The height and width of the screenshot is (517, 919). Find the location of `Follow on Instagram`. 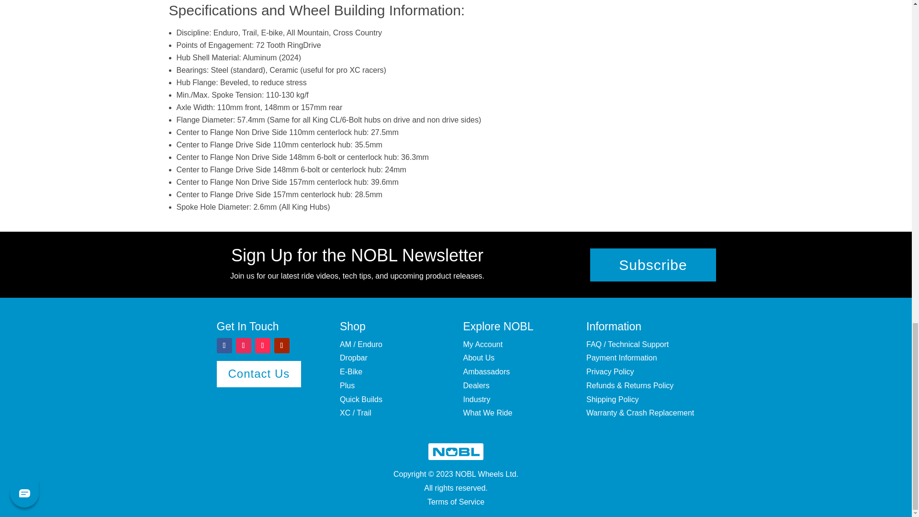

Follow on Instagram is located at coordinates (243, 346).